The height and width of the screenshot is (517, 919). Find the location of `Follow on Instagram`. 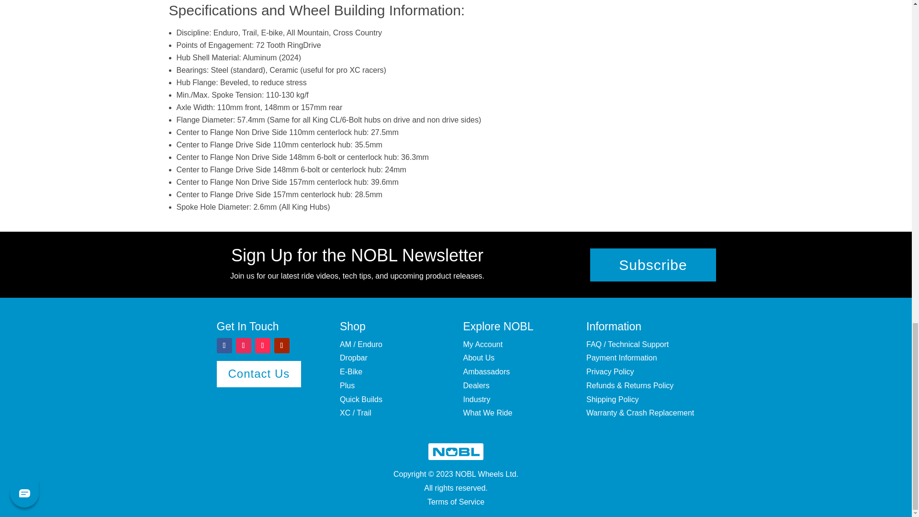

Follow on Instagram is located at coordinates (243, 346).